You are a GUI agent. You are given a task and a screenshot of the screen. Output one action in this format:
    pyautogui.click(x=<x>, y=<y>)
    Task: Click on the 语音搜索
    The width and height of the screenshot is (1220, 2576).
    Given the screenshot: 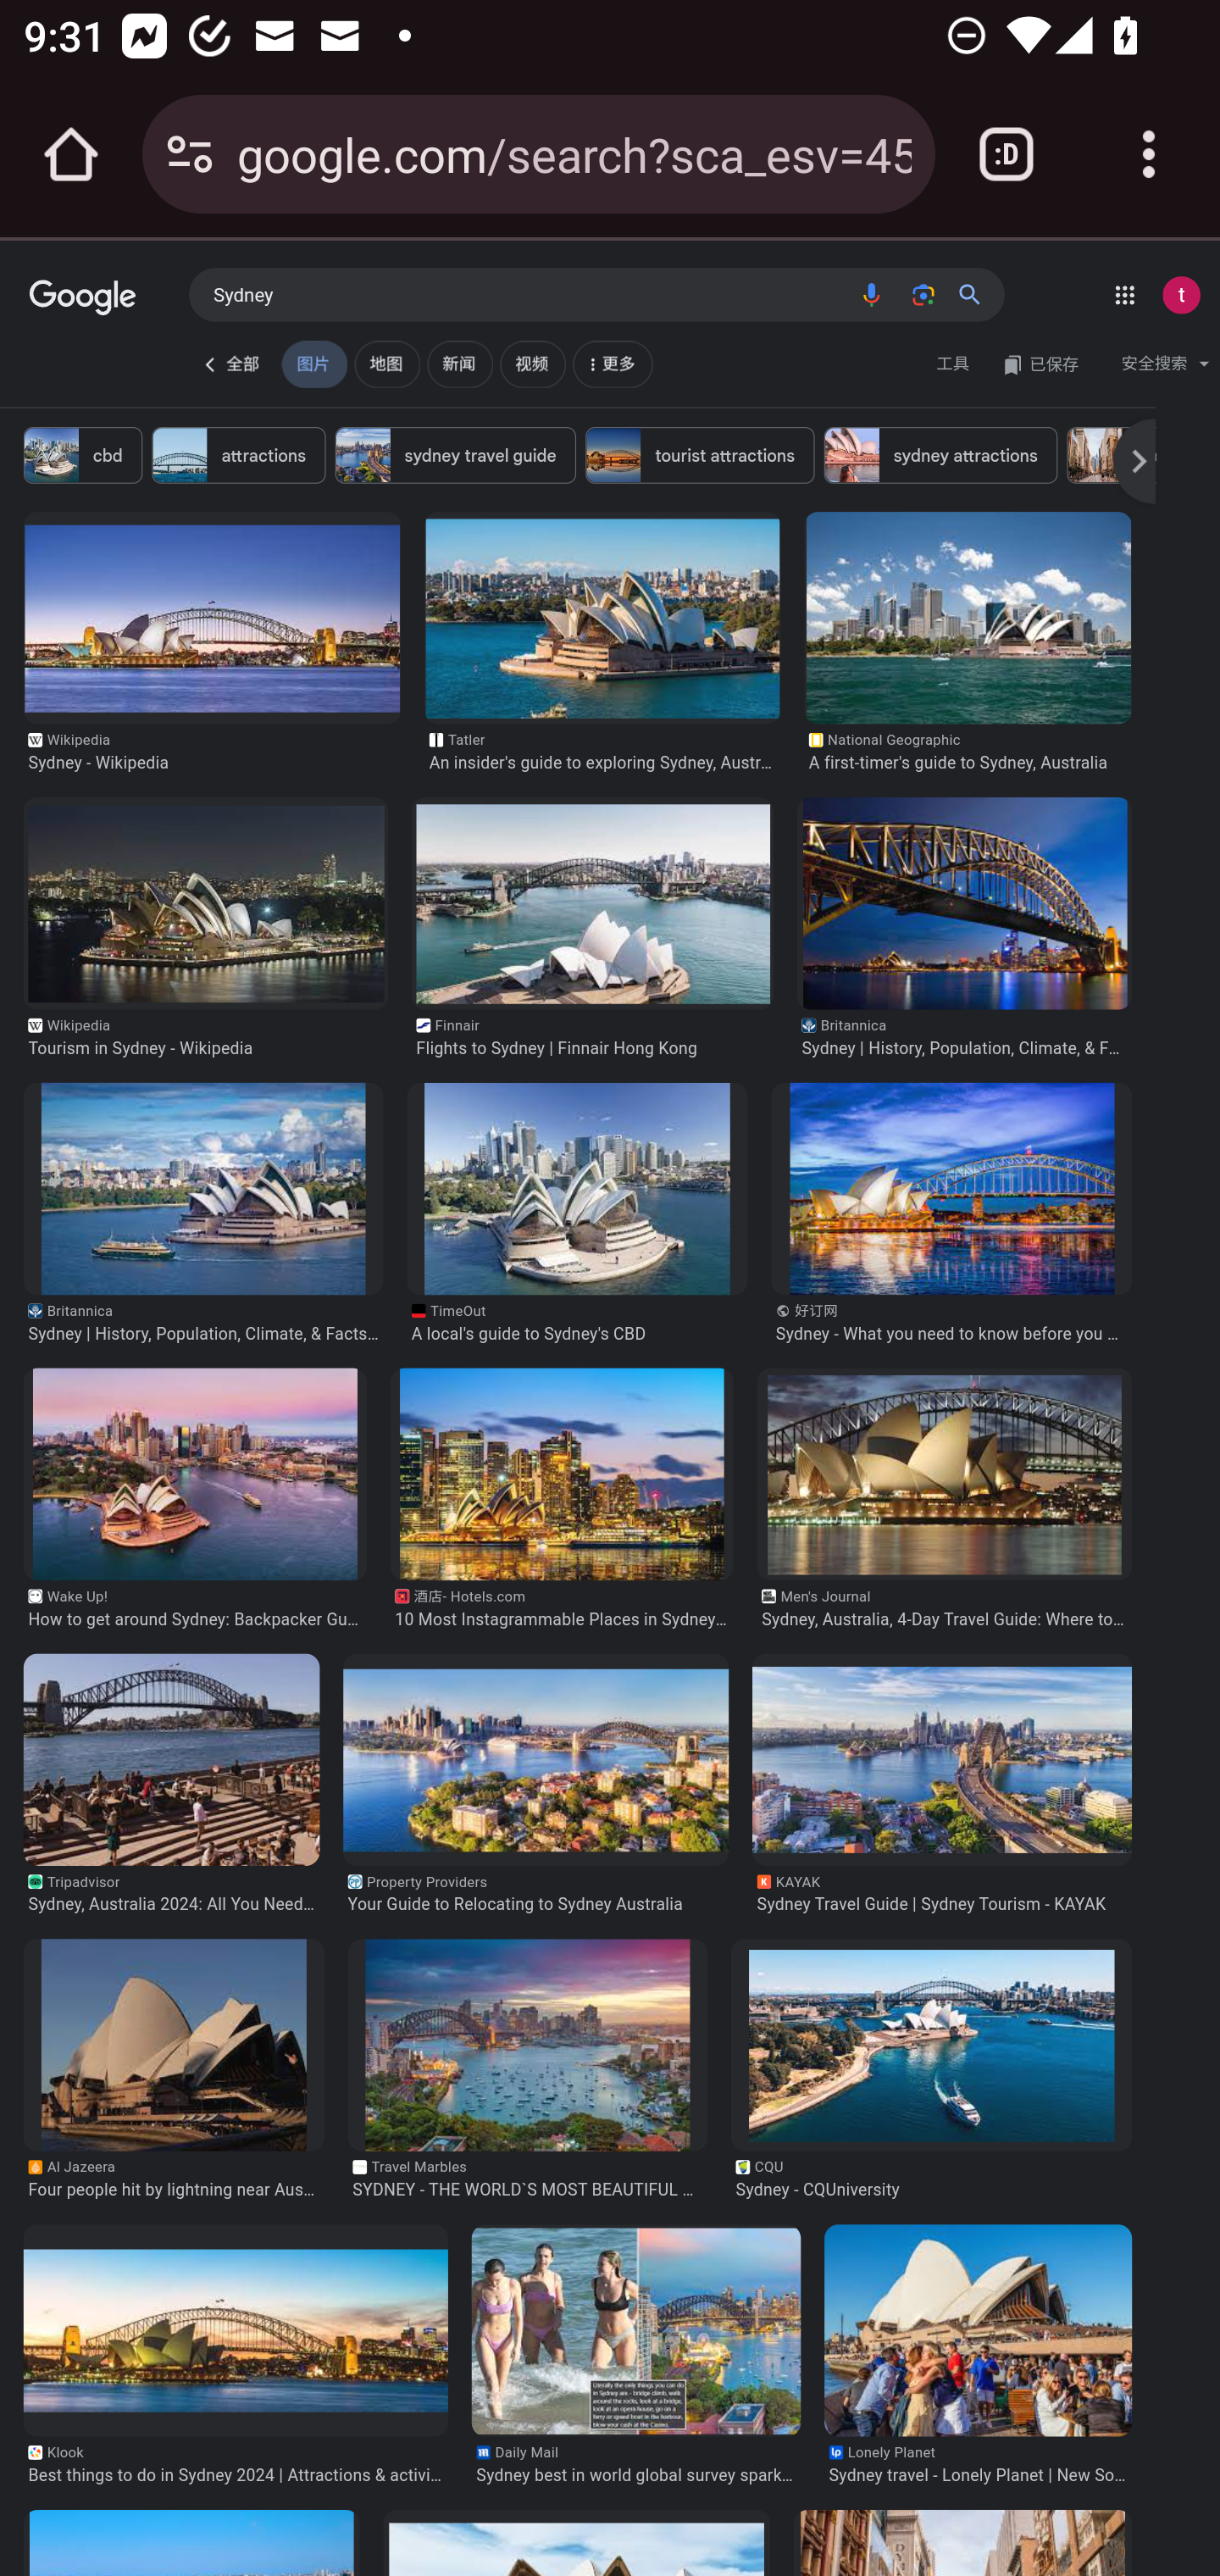 What is the action you would take?
    pyautogui.click(x=868, y=293)
    